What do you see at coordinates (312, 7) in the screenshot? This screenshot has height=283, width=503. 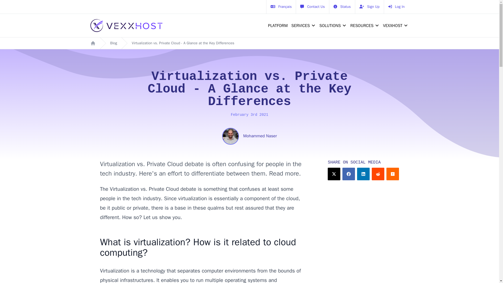 I see `Contact Us` at bounding box center [312, 7].